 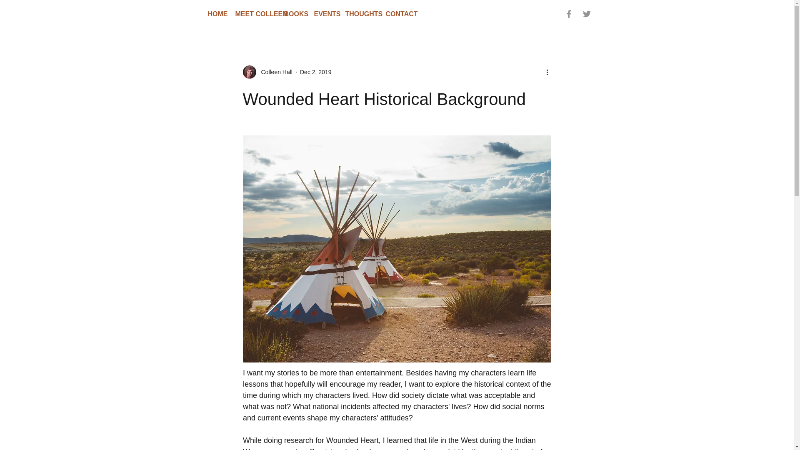 What do you see at coordinates (215, 14) in the screenshot?
I see `HOME` at bounding box center [215, 14].